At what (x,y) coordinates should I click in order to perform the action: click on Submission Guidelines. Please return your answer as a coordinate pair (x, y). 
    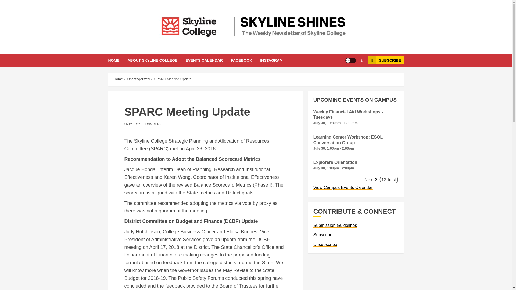
    Looking at the image, I should click on (335, 225).